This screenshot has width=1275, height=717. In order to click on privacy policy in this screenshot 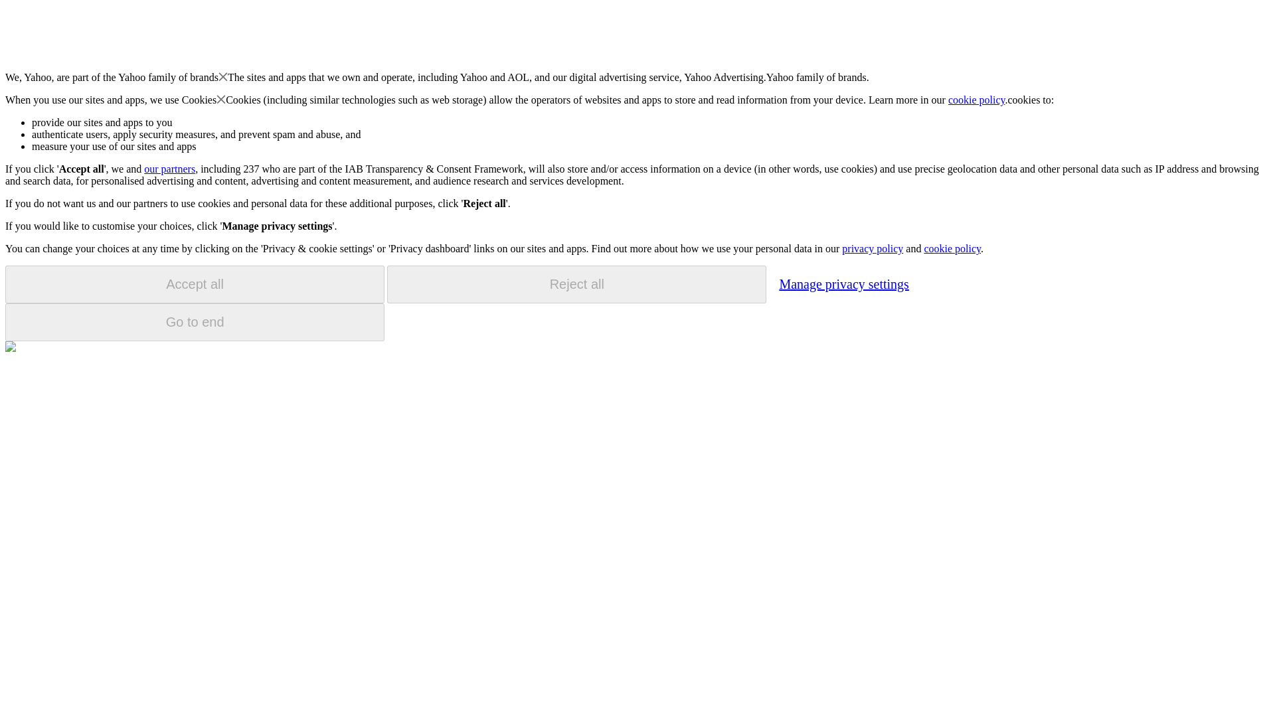, I will do `click(872, 248)`.